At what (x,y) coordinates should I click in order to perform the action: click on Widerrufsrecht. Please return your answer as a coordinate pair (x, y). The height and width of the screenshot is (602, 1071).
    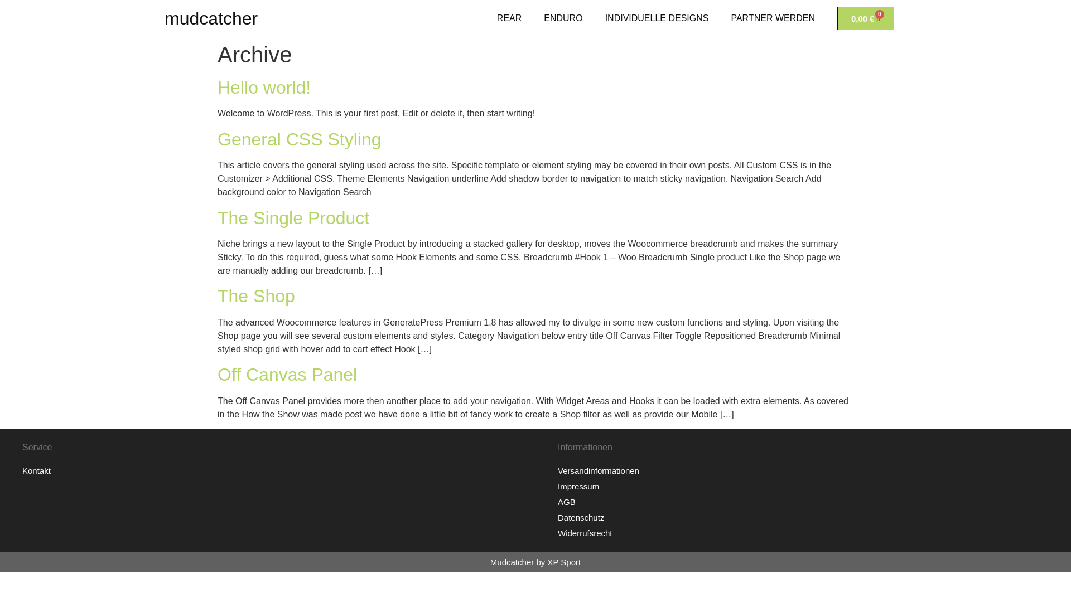
    Looking at the image, I should click on (809, 533).